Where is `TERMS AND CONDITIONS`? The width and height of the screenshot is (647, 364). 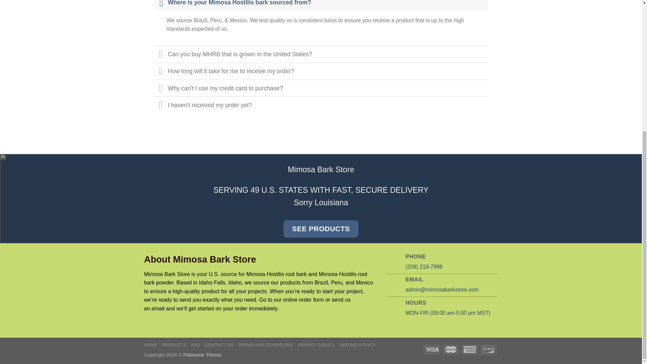 TERMS AND CONDITIONS is located at coordinates (266, 345).